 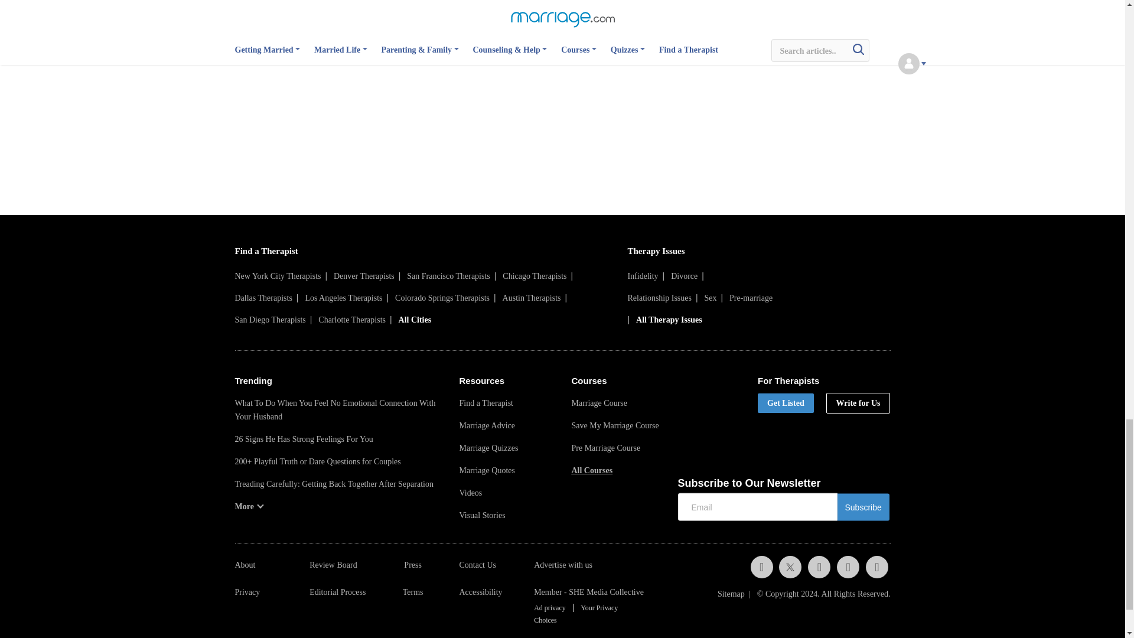 I want to click on Subscribe, so click(x=863, y=507).